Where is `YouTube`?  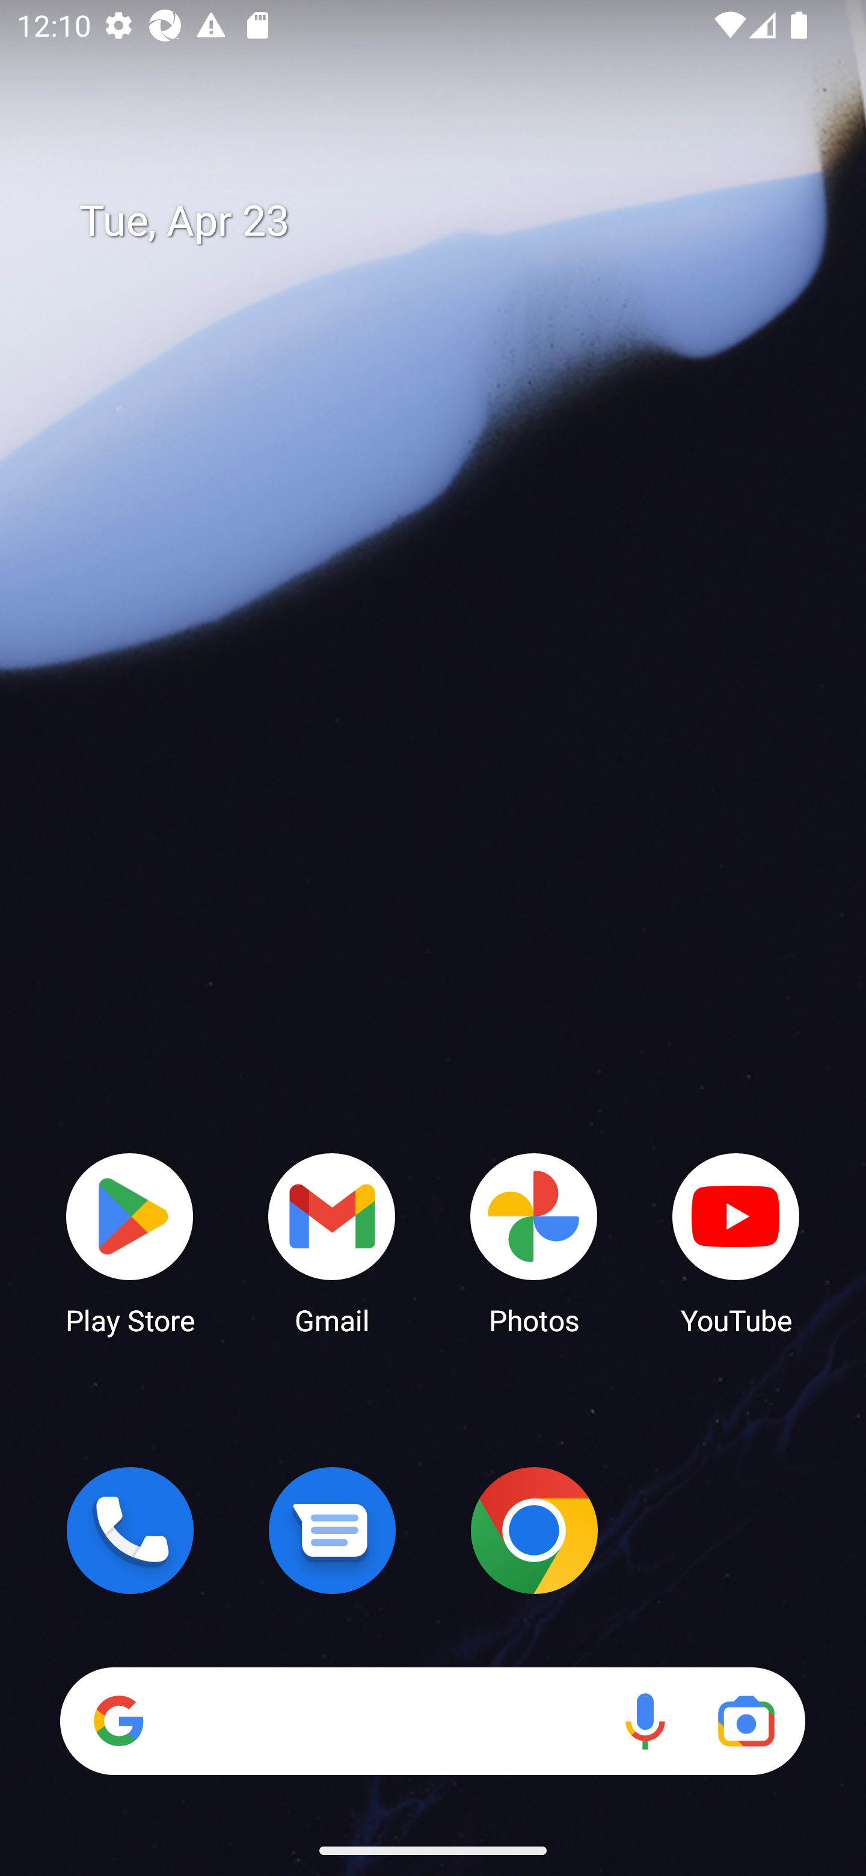
YouTube is located at coordinates (736, 1242).